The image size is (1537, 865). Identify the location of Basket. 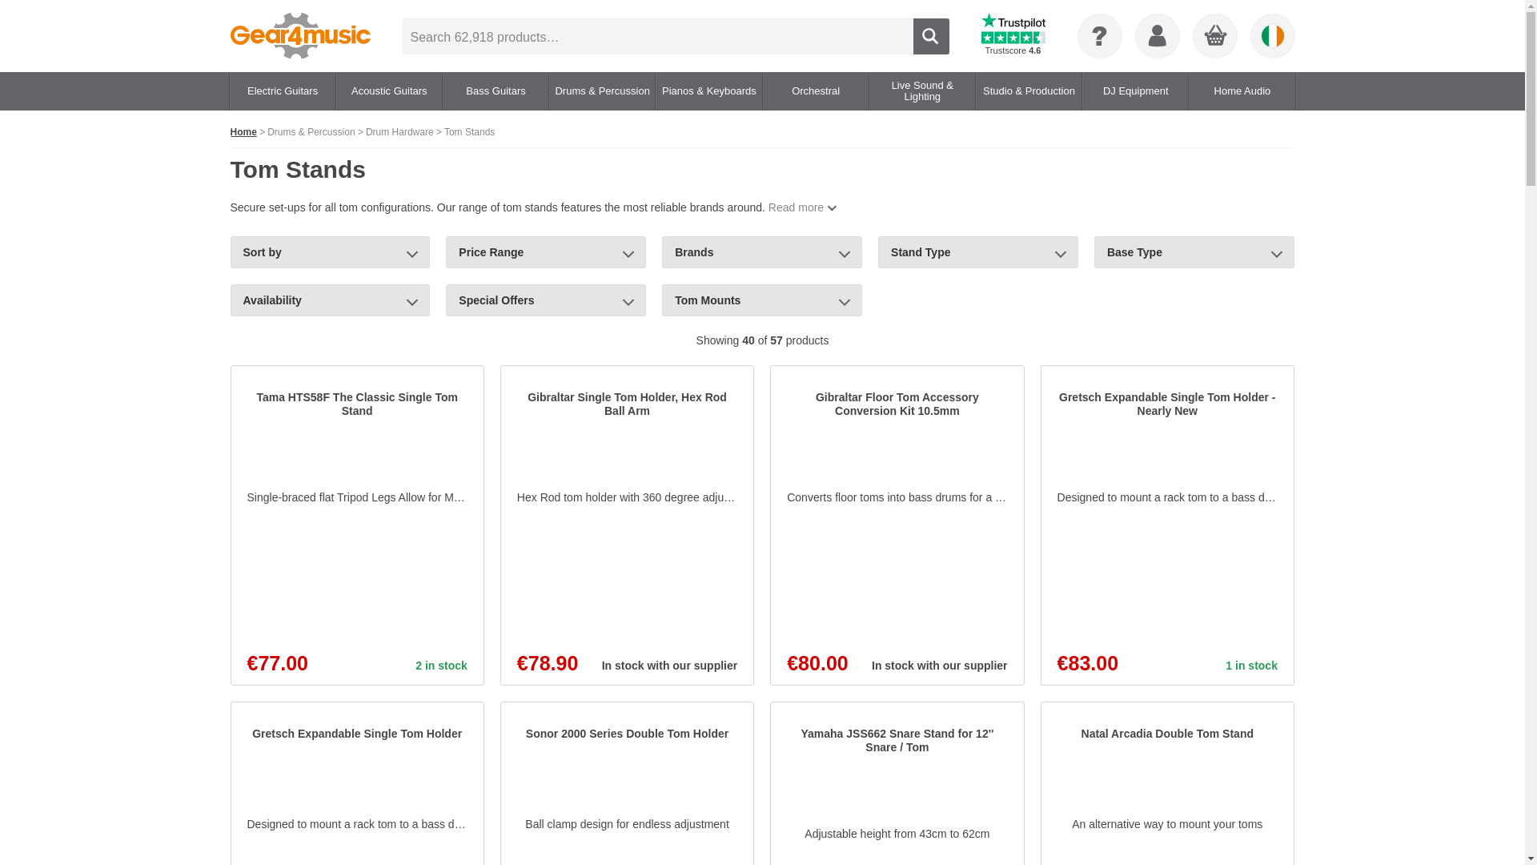
(1214, 37).